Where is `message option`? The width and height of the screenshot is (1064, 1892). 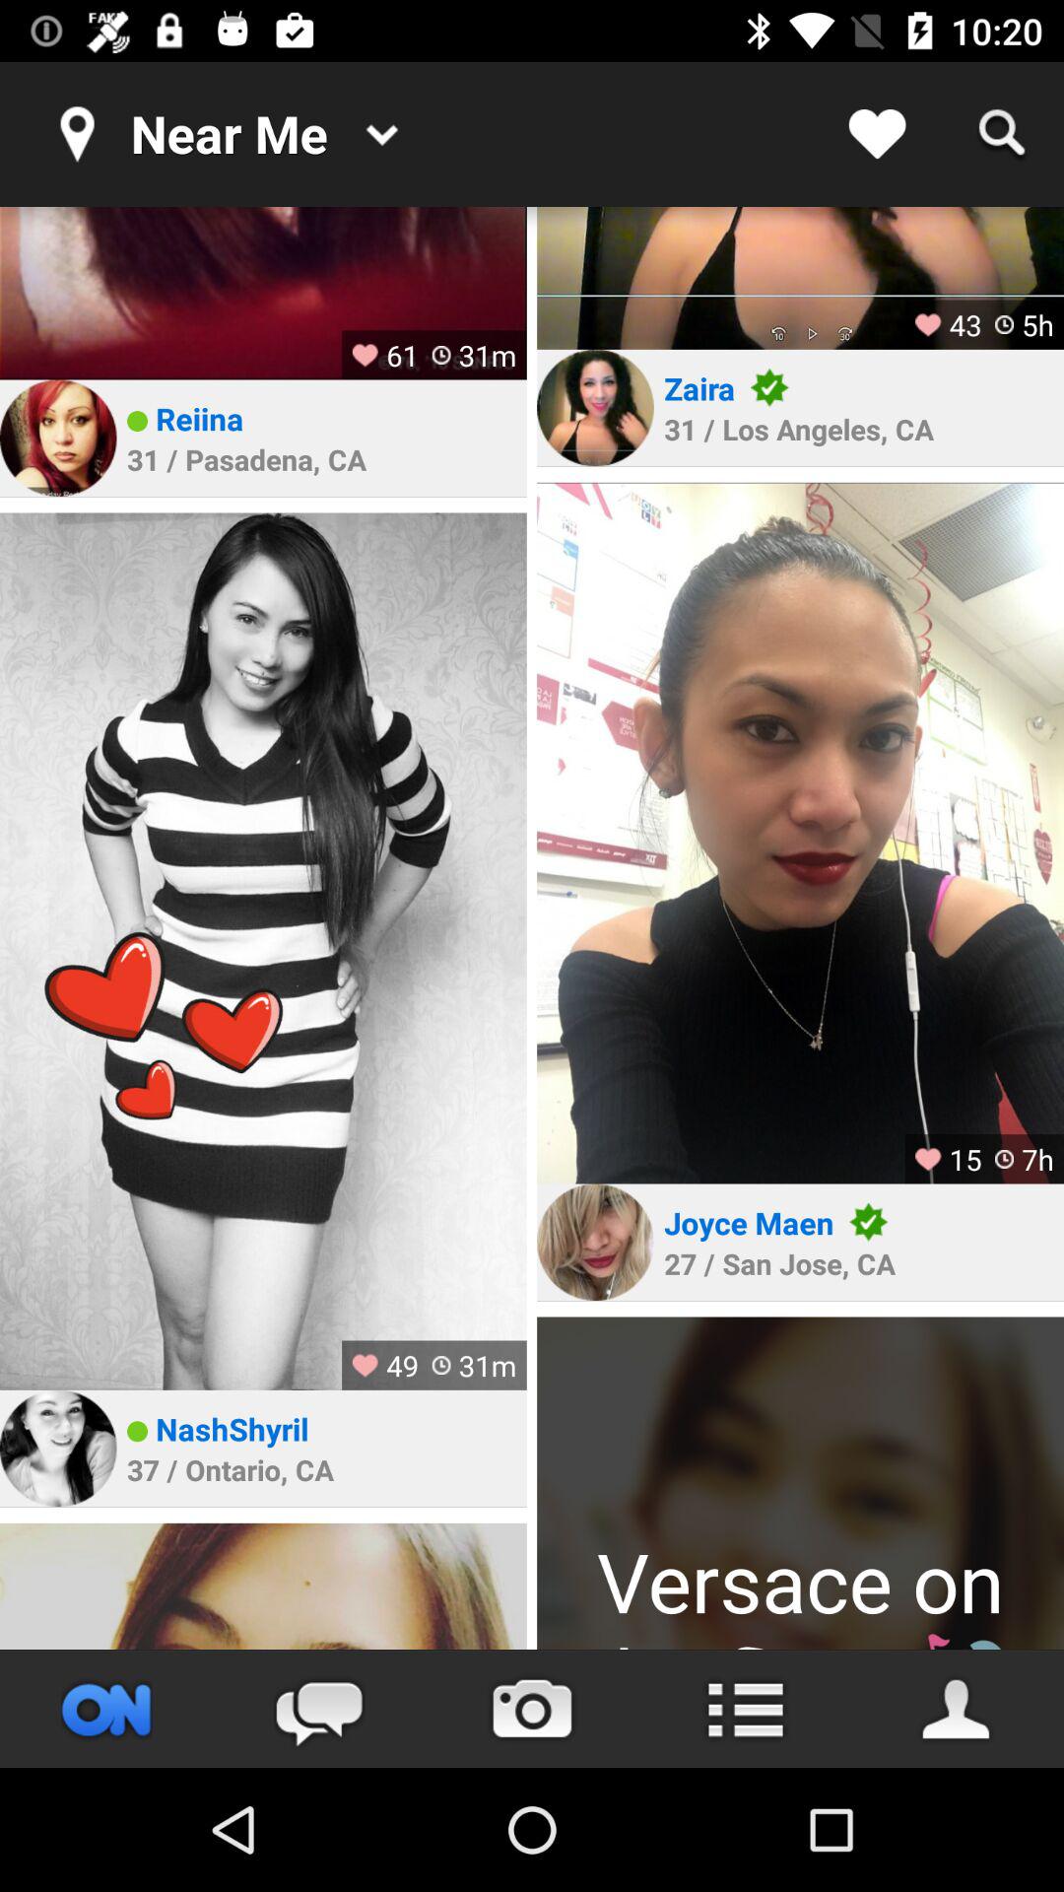
message option is located at coordinates (319, 1709).